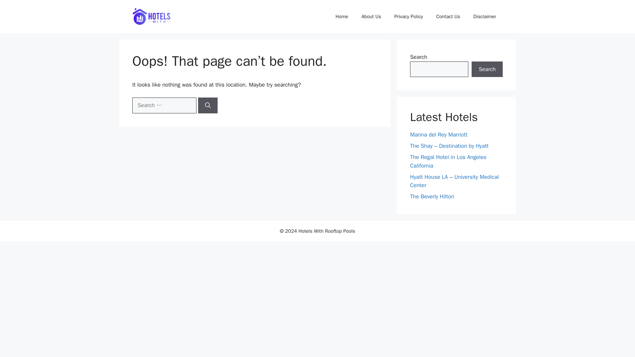  What do you see at coordinates (164, 105) in the screenshot?
I see `Search for:` at bounding box center [164, 105].